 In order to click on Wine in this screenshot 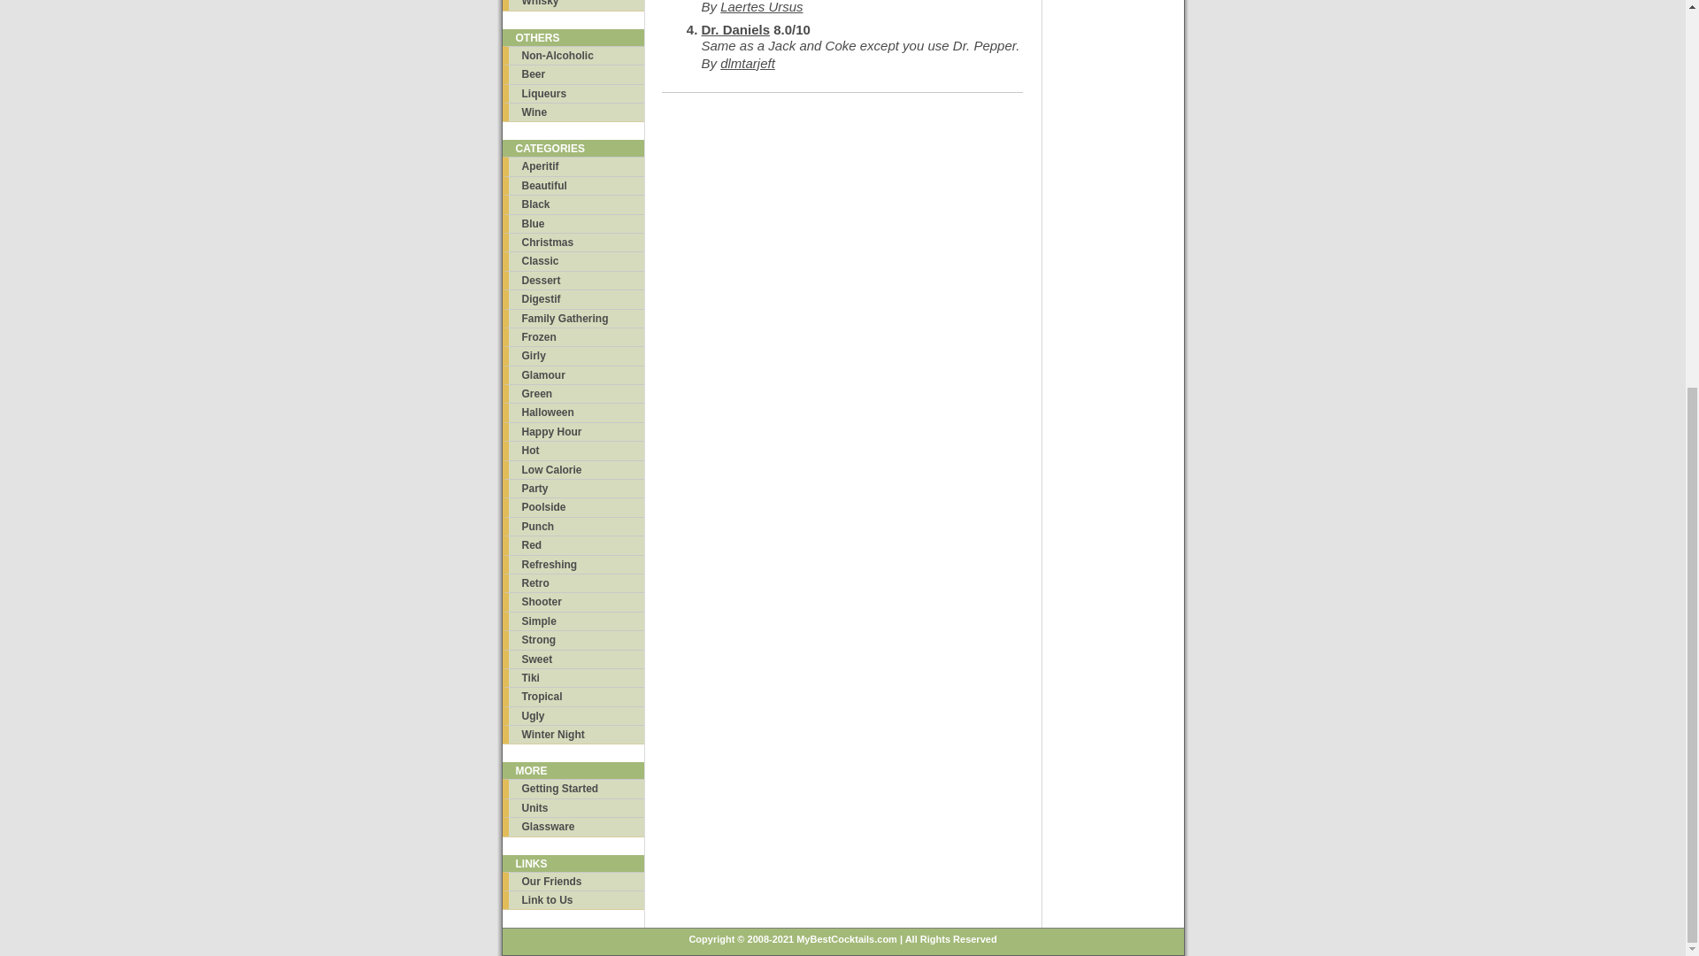, I will do `click(573, 112)`.